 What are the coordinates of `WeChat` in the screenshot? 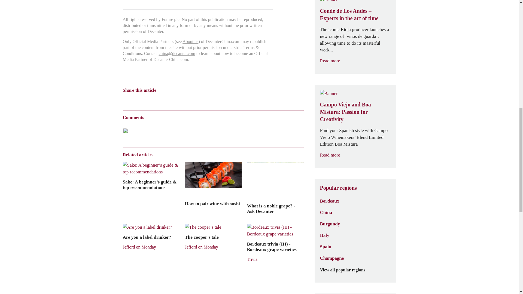 It's located at (136, 100).